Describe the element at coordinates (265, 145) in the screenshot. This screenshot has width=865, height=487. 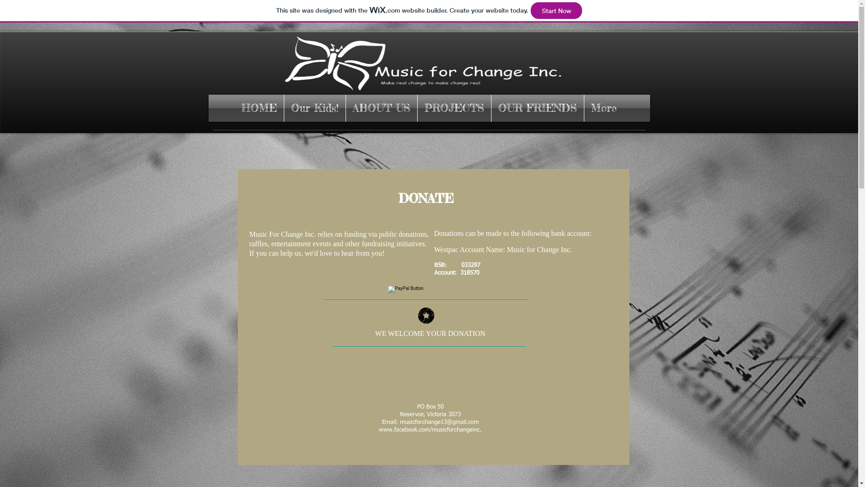
I see `Facebook Like` at that location.